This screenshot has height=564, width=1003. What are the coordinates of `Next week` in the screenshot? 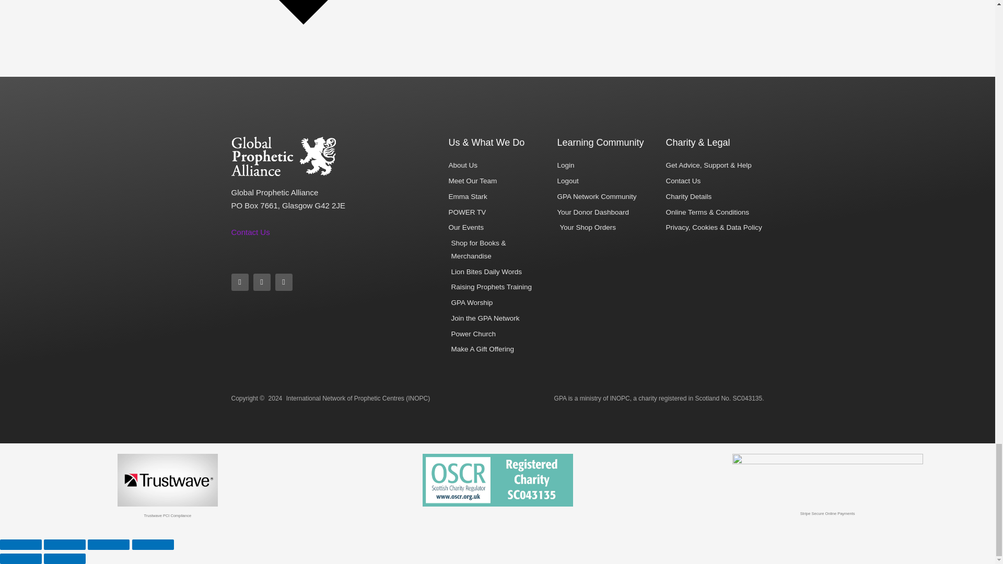 It's located at (497, 28).